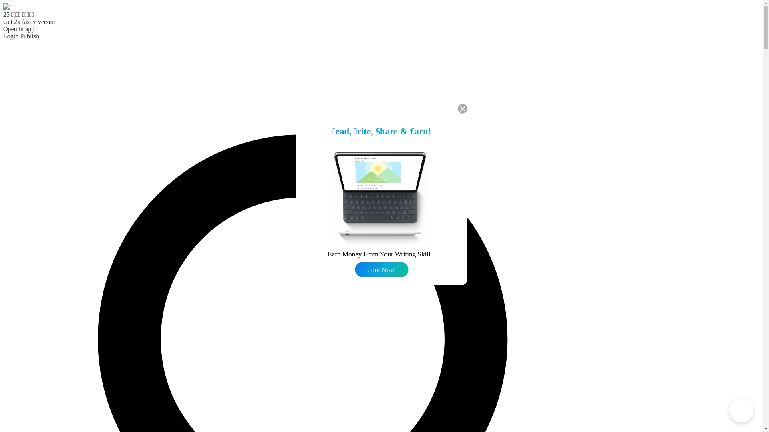 This screenshot has height=432, width=769. I want to click on Publish, so click(30, 36).